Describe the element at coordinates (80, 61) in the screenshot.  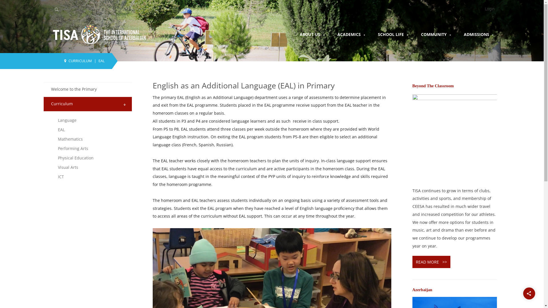
I see `CURRICULUM` at that location.